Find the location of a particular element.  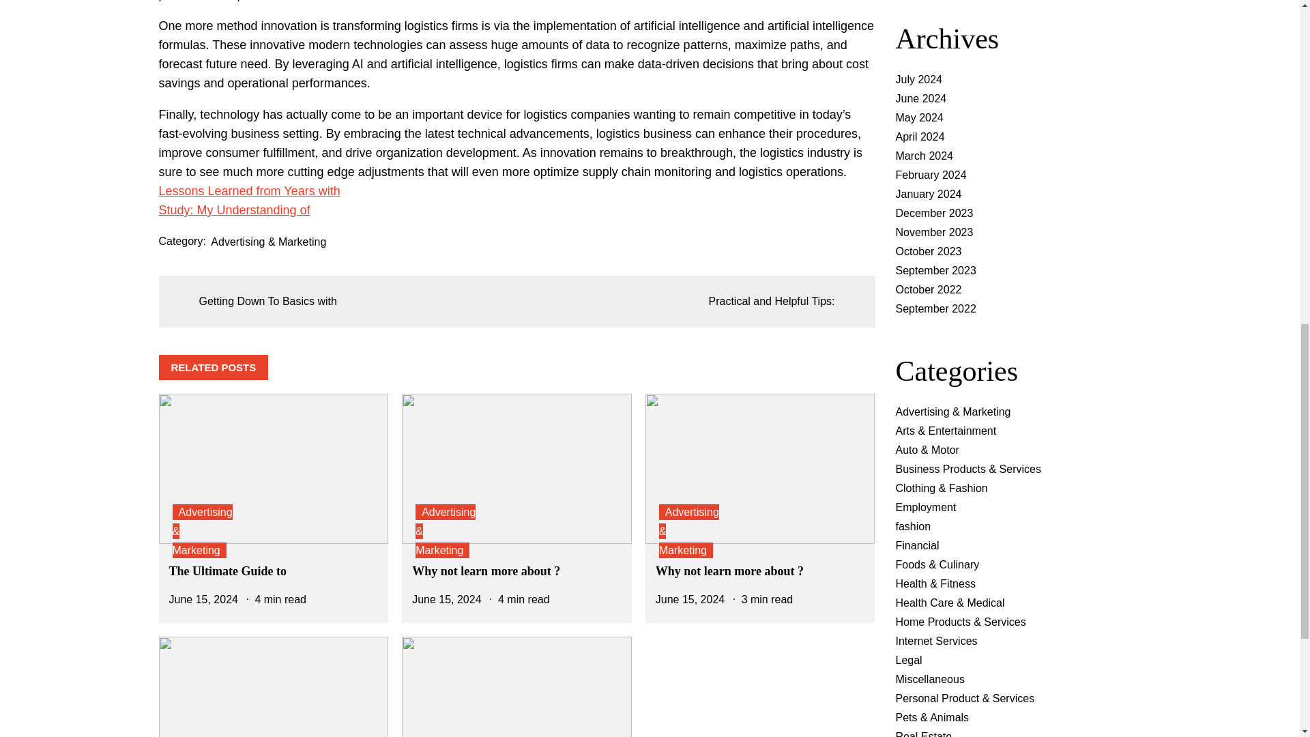

June 15, 2024 is located at coordinates (446, 599).